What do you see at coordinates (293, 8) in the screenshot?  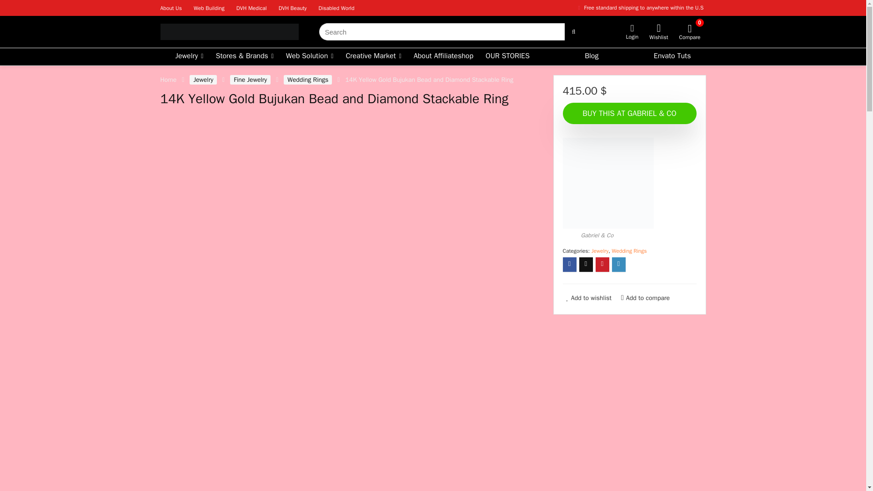 I see `DVH Beauty` at bounding box center [293, 8].